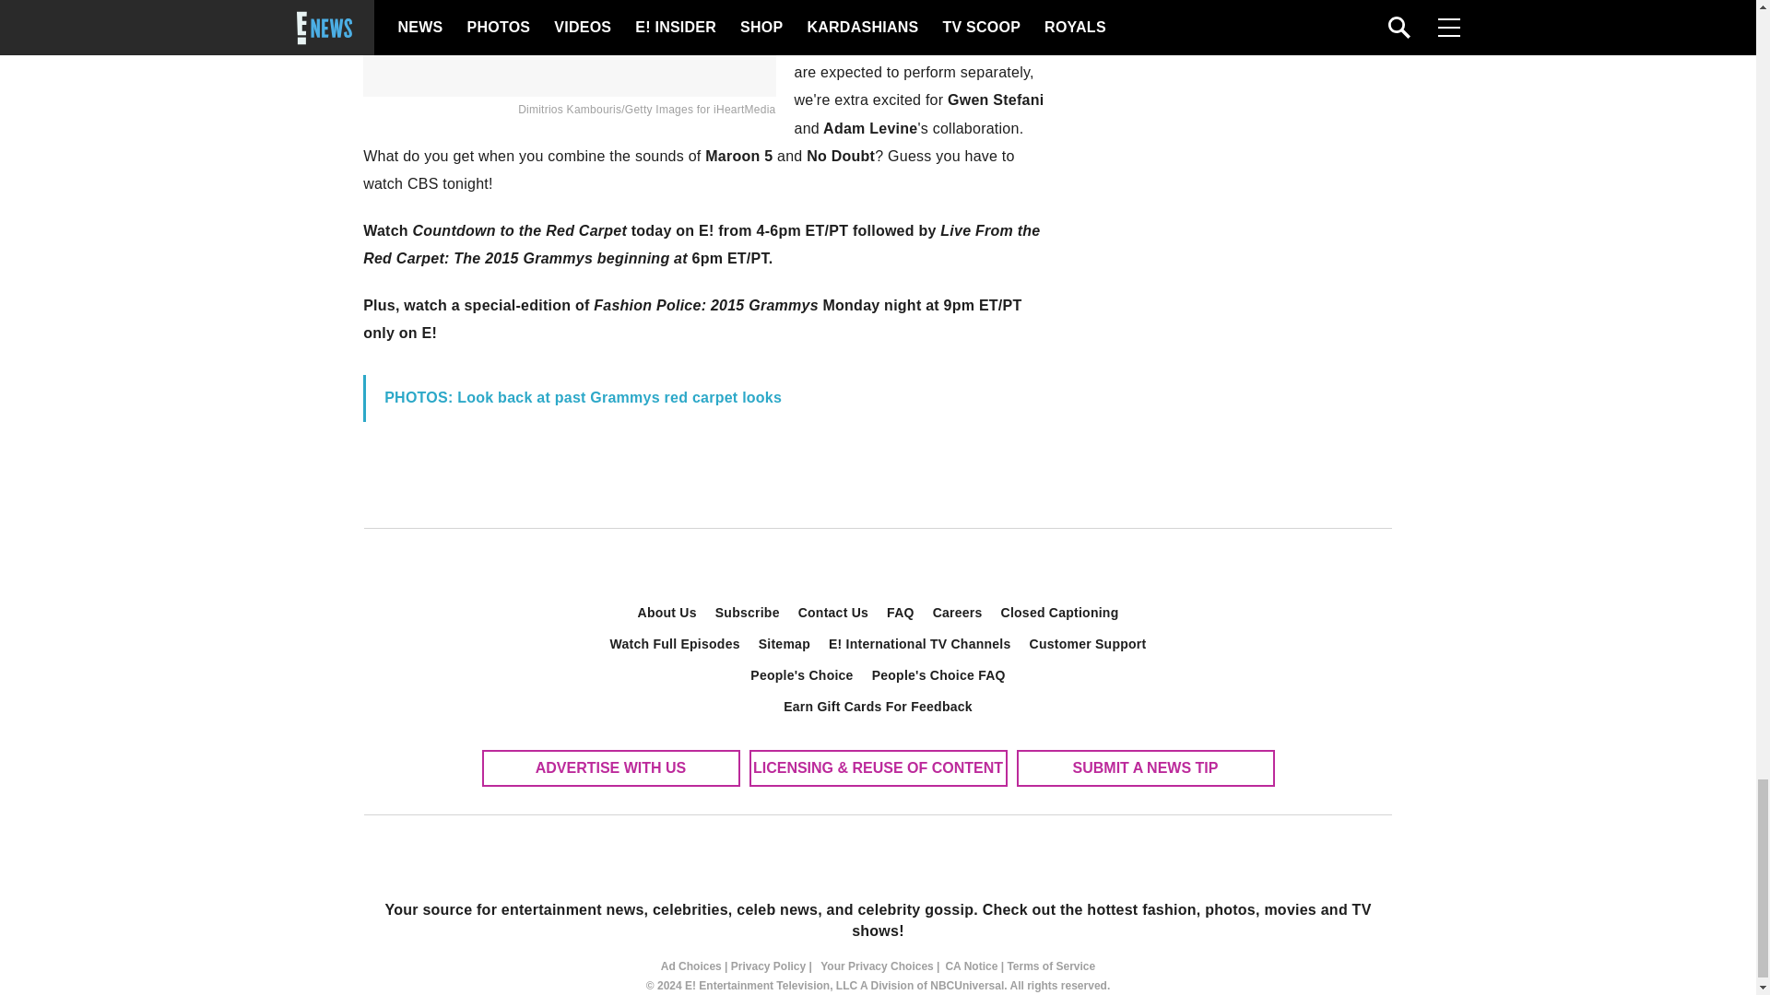  Describe the element at coordinates (584, 397) in the screenshot. I see `PHOTOS: Look back at past Grammys red carpet looks ` at that location.